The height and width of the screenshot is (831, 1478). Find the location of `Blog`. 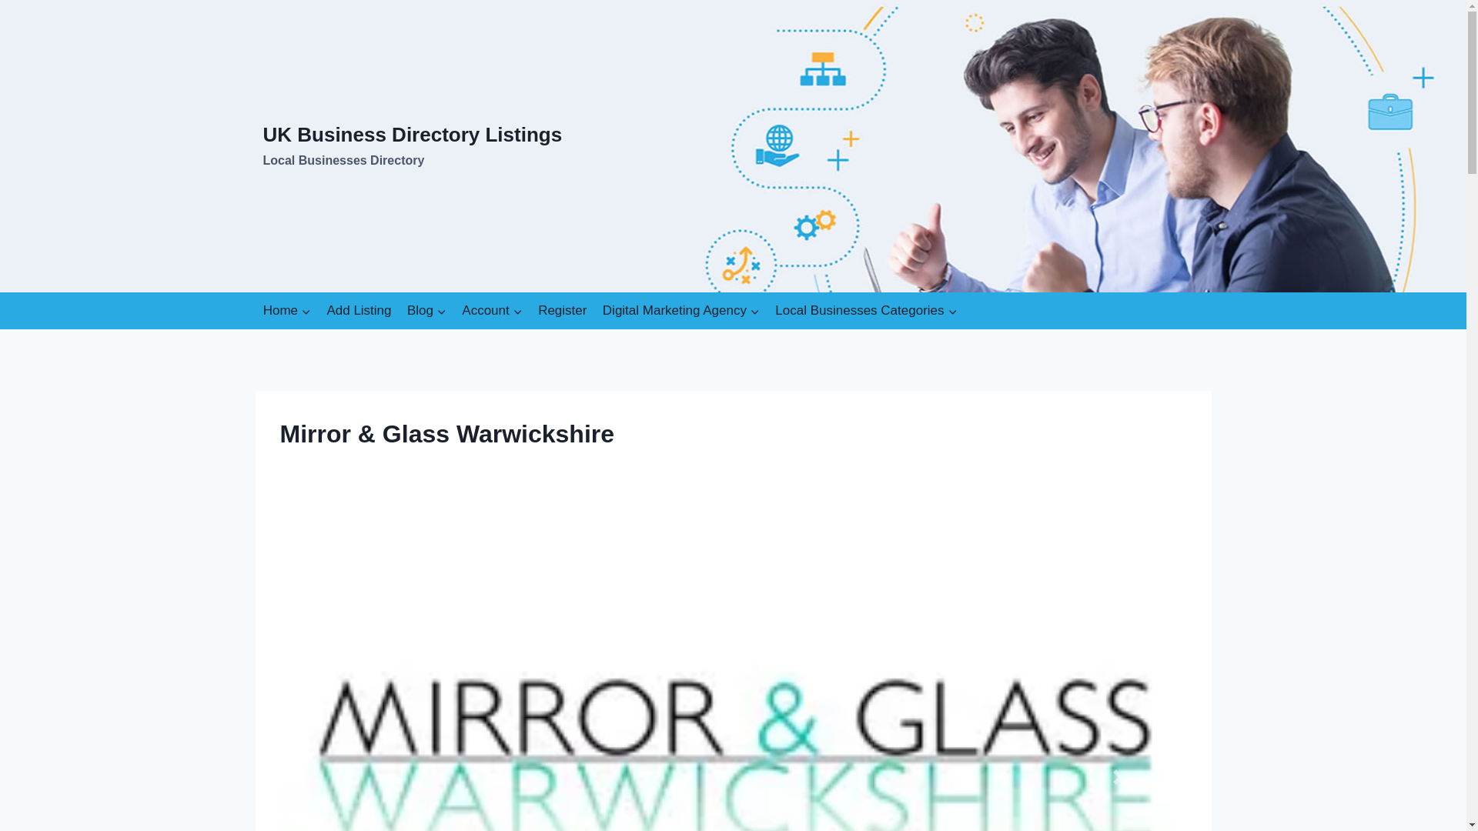

Blog is located at coordinates (426, 311).